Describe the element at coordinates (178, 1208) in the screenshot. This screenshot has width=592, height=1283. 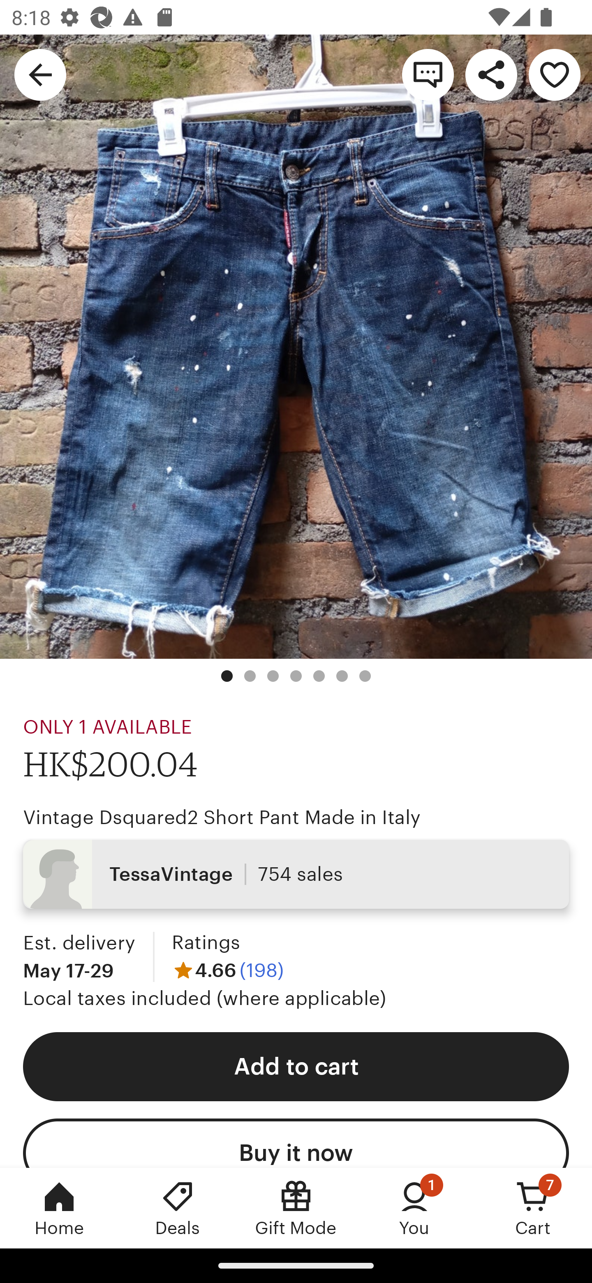
I see `Deals` at that location.